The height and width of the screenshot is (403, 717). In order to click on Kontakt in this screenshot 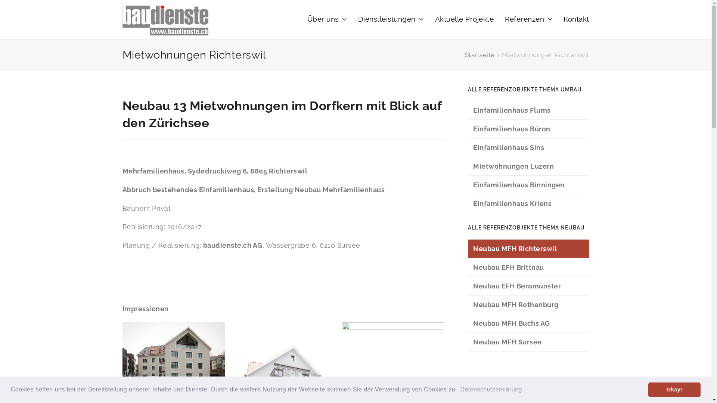, I will do `click(577, 19)`.